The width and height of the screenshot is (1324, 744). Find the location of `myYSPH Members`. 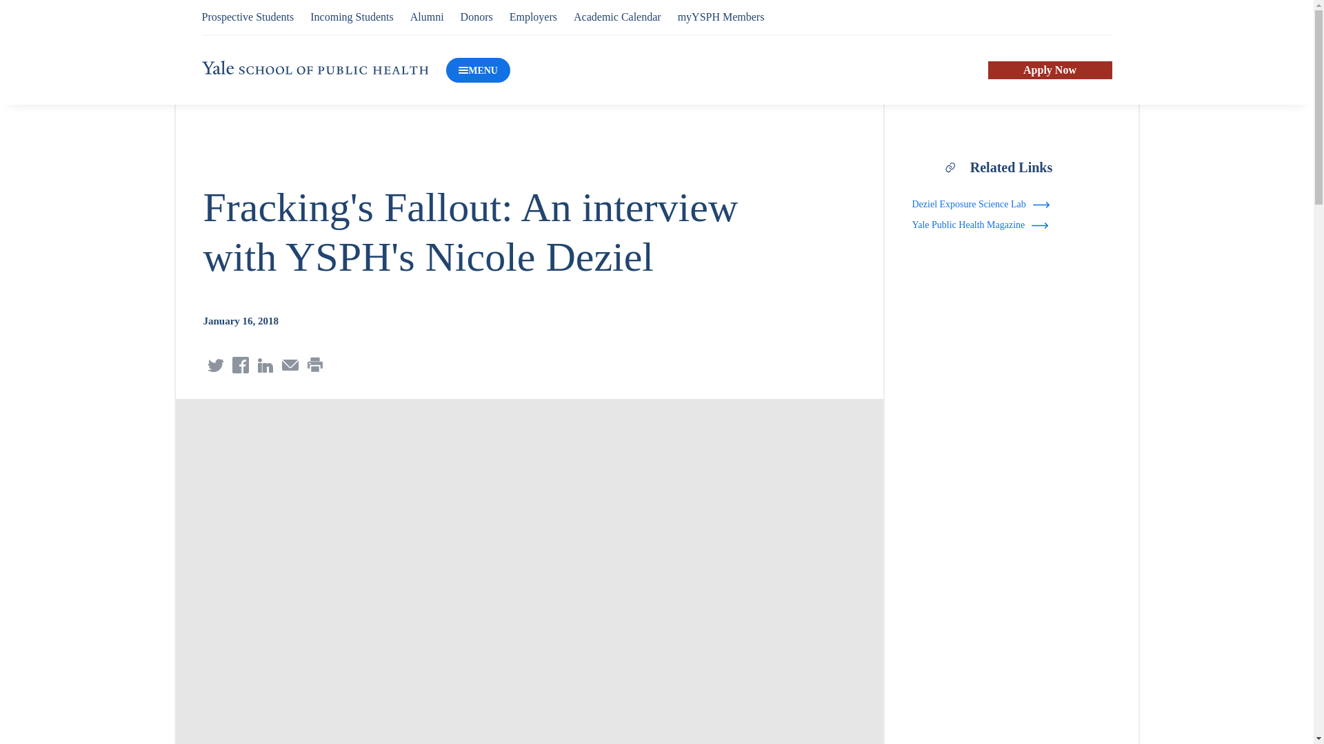

myYSPH Members is located at coordinates (721, 17).